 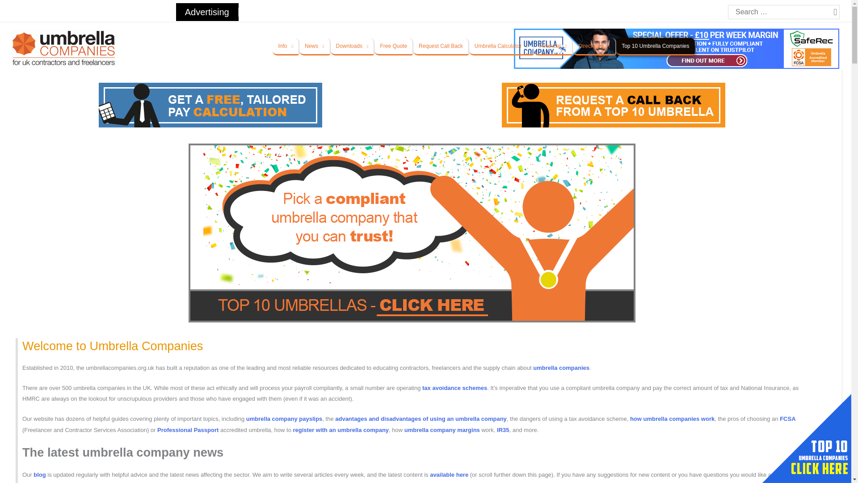 I want to click on Advertising, so click(x=202, y=13).